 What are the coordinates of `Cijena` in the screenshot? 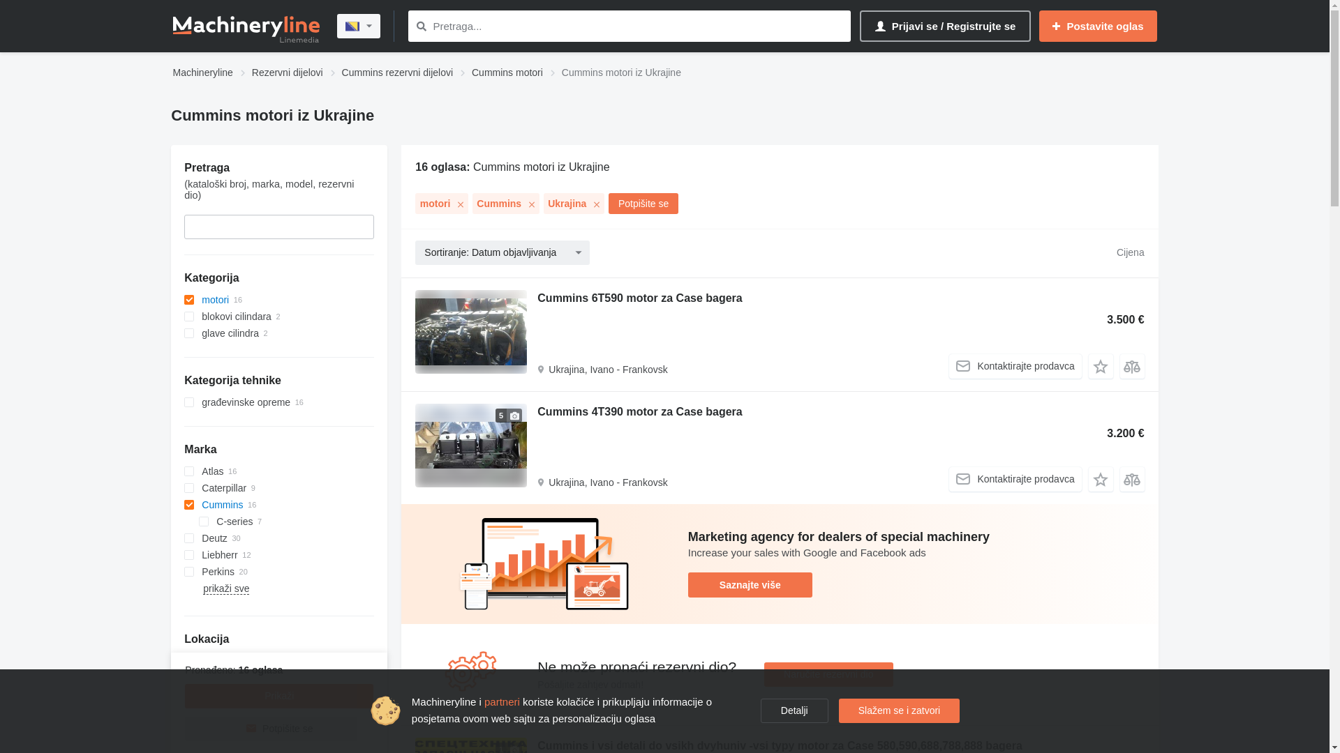 It's located at (1108, 252).